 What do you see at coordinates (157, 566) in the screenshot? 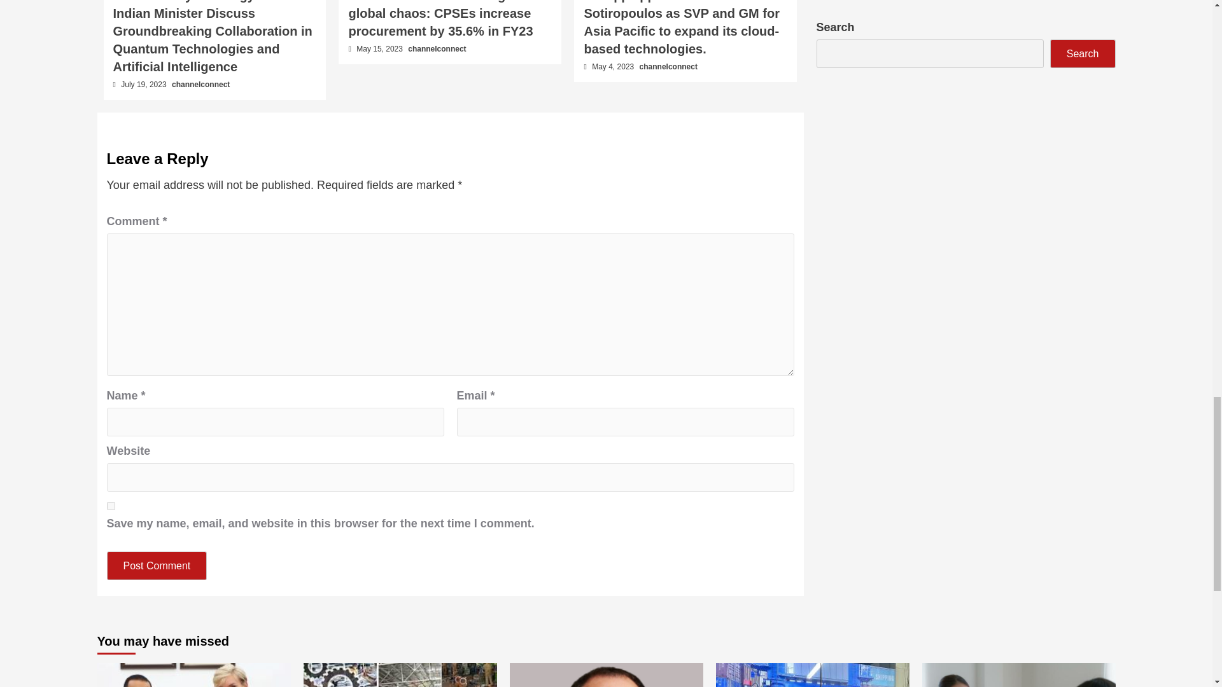
I see `Post Comment` at bounding box center [157, 566].